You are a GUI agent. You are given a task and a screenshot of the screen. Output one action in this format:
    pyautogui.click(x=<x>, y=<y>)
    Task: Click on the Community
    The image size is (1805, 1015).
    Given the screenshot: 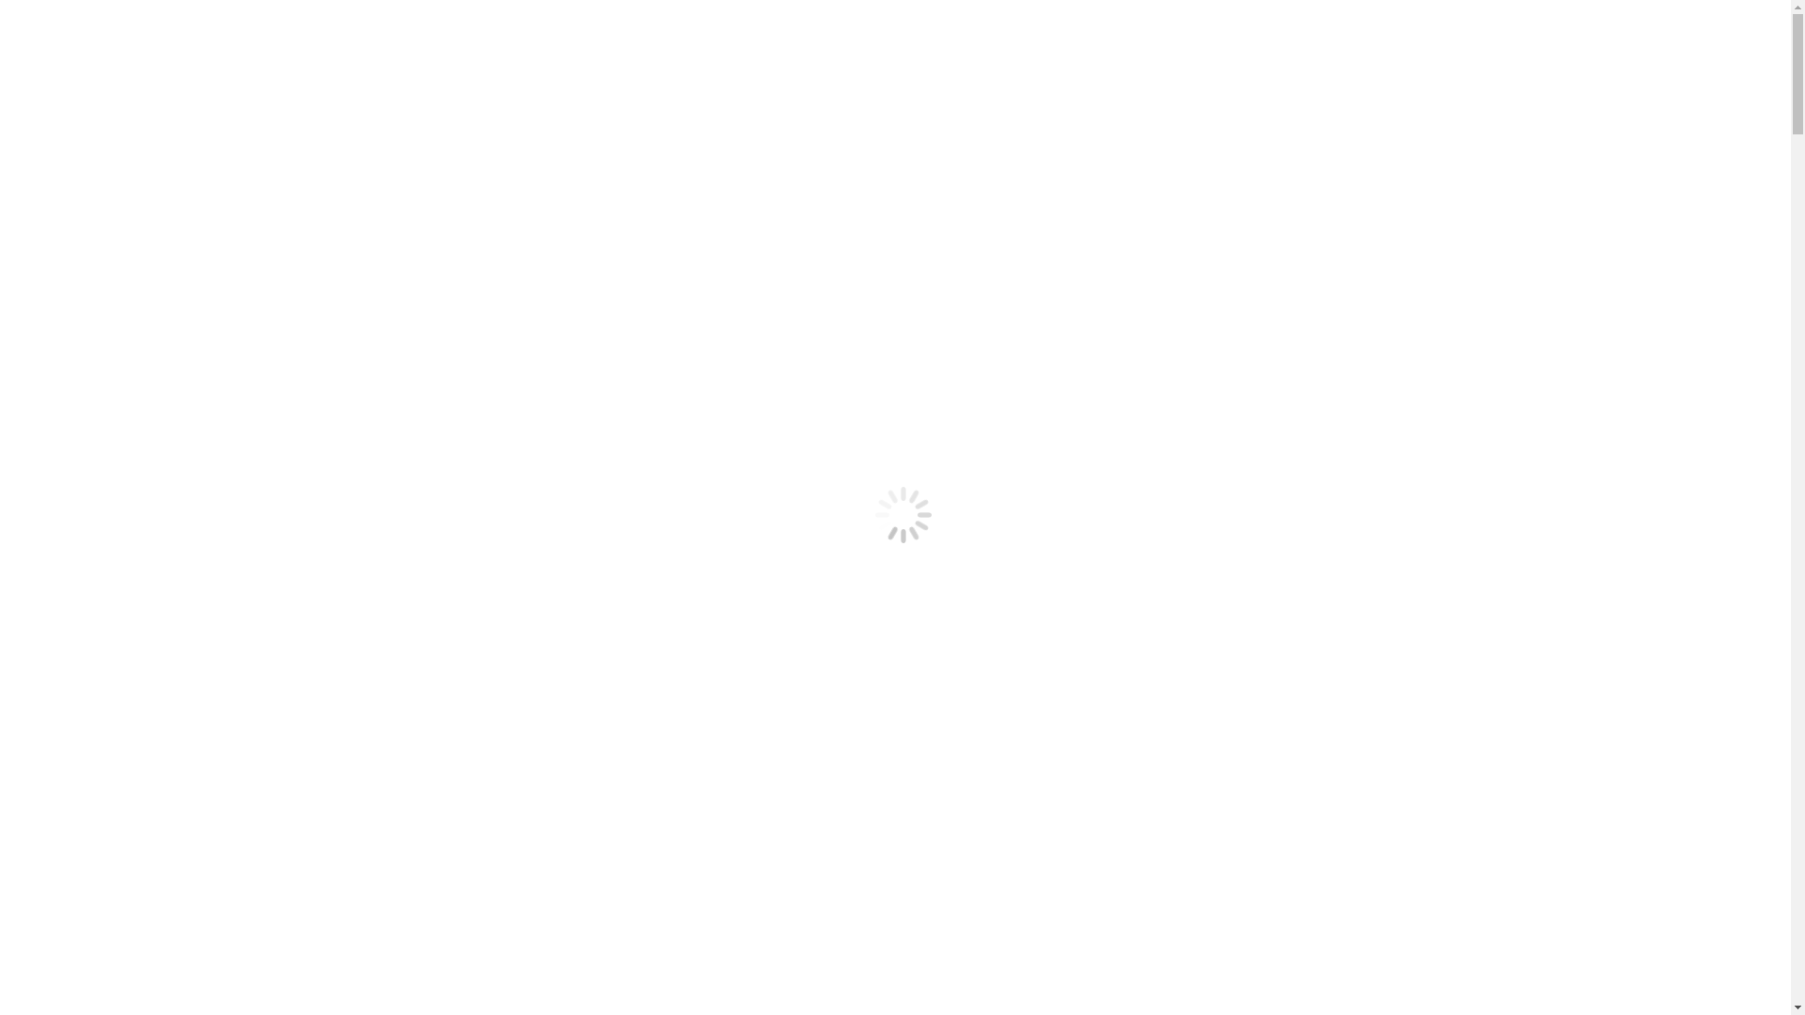 What is the action you would take?
    pyautogui.click(x=81, y=259)
    